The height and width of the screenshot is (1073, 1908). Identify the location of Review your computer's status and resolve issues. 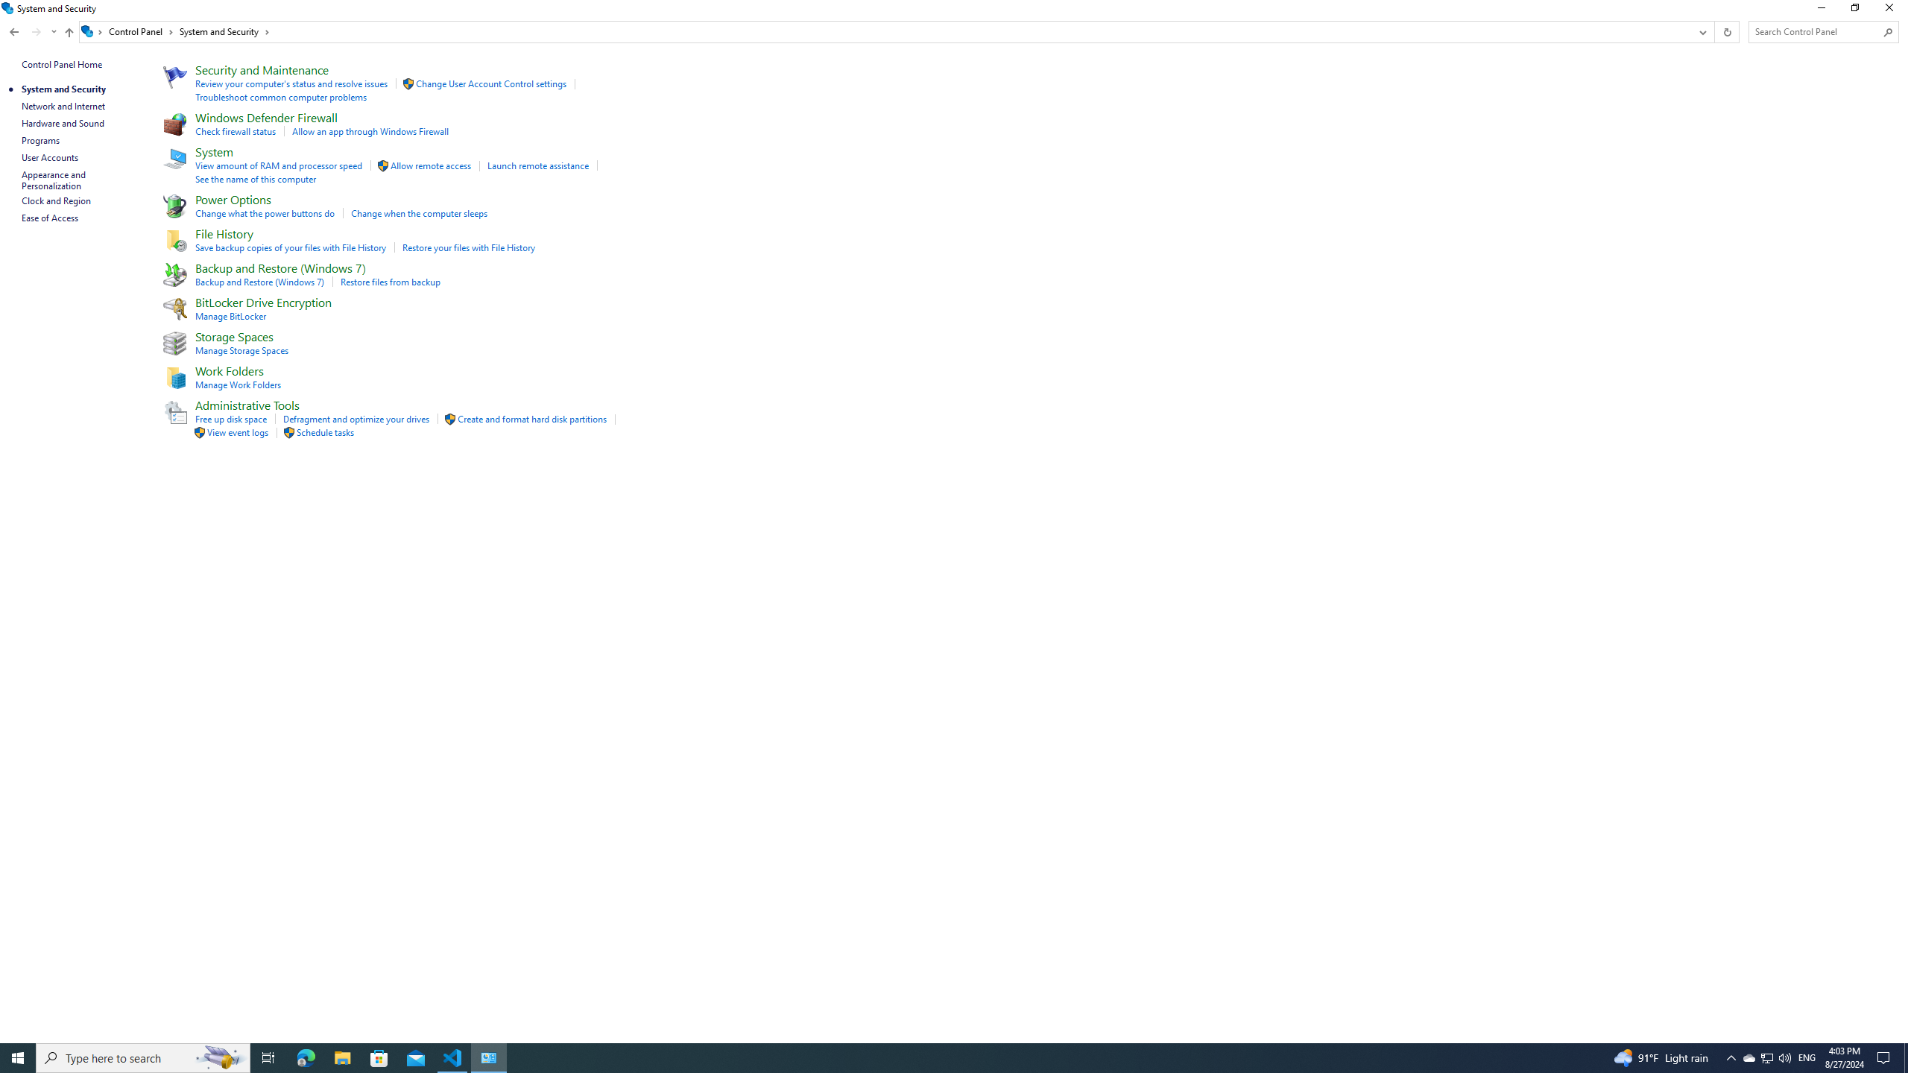
(292, 83).